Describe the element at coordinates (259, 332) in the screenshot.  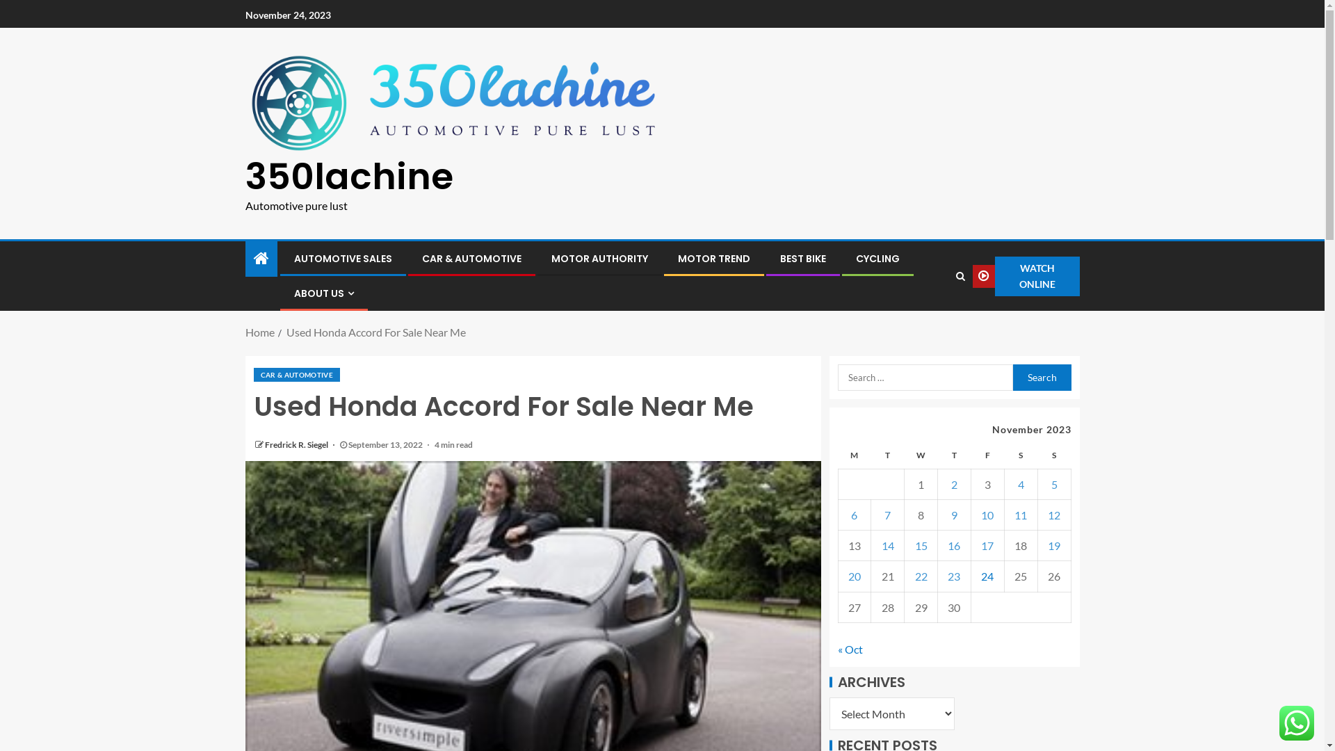
I see `Home` at that location.